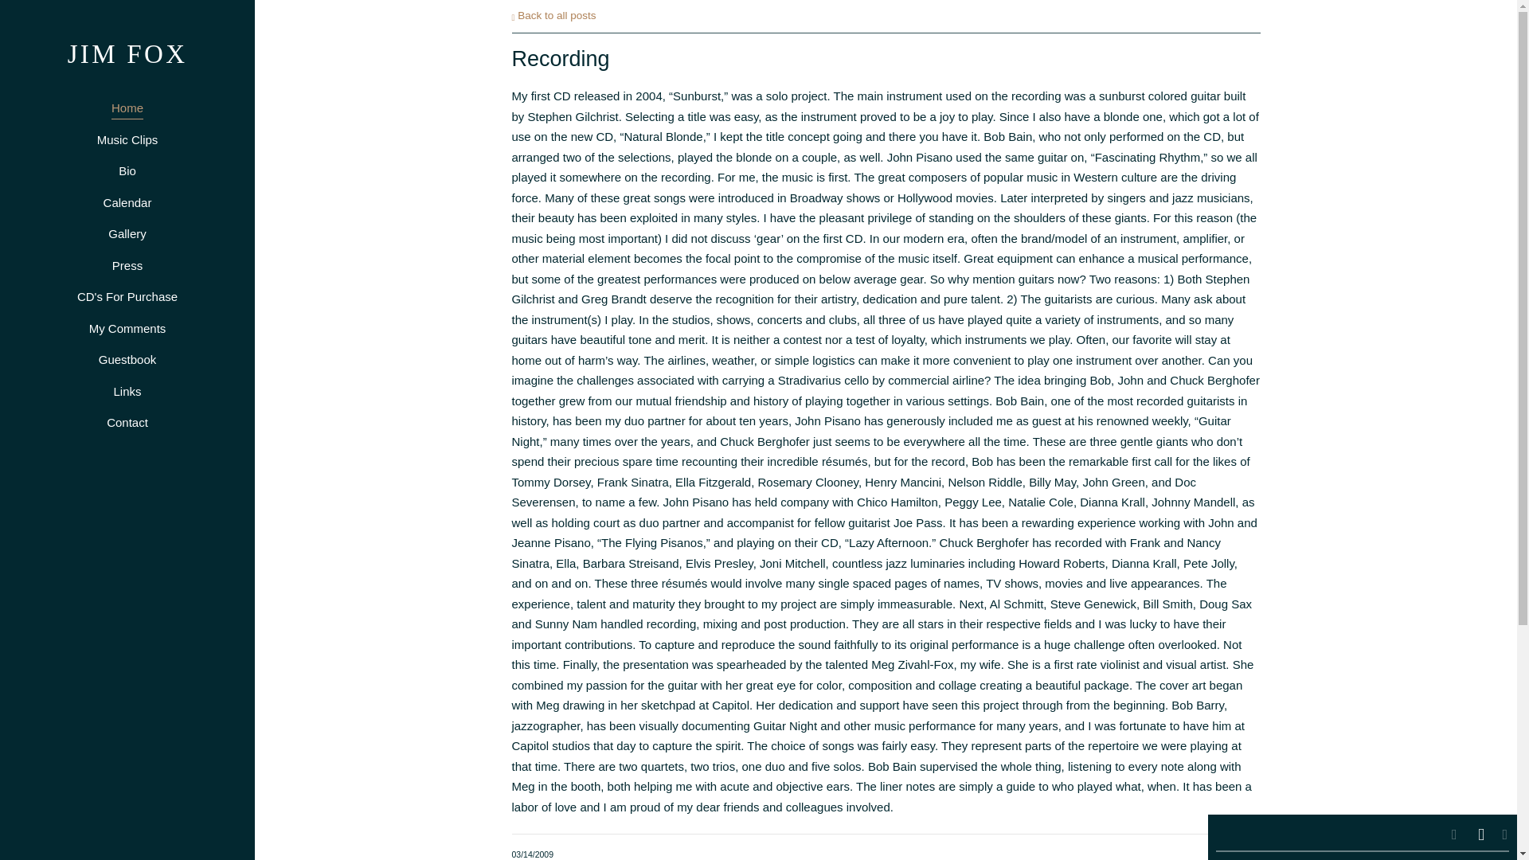 This screenshot has height=860, width=1529. I want to click on Gallery, so click(127, 233).